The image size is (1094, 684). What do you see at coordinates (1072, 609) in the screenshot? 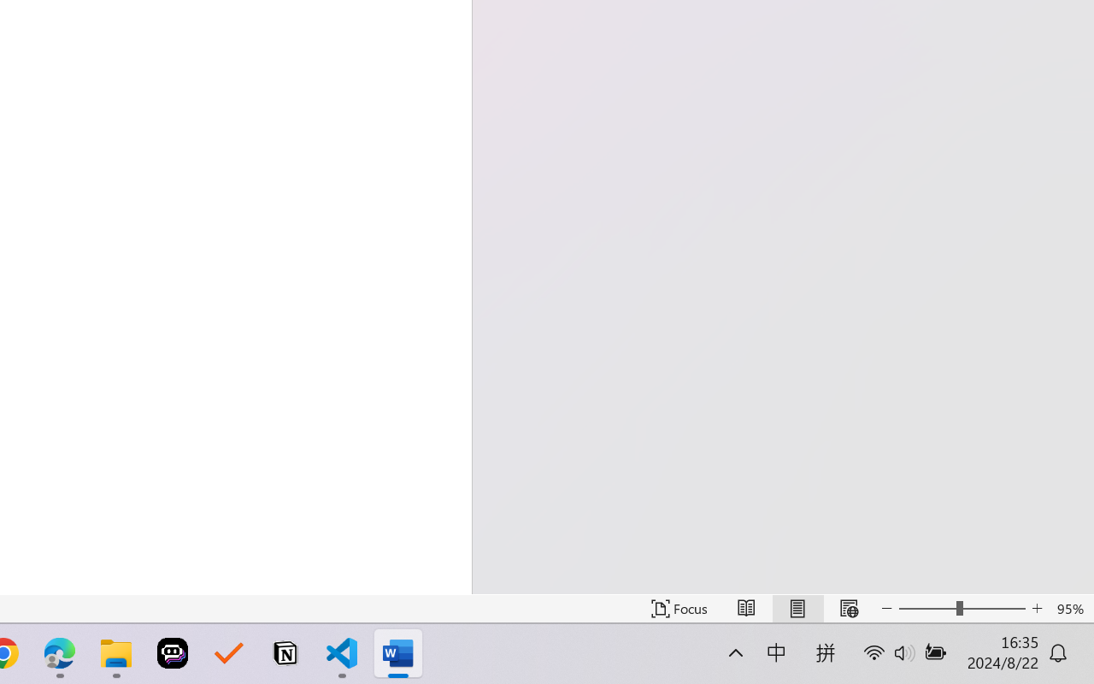
I see `Zoom 95%` at bounding box center [1072, 609].